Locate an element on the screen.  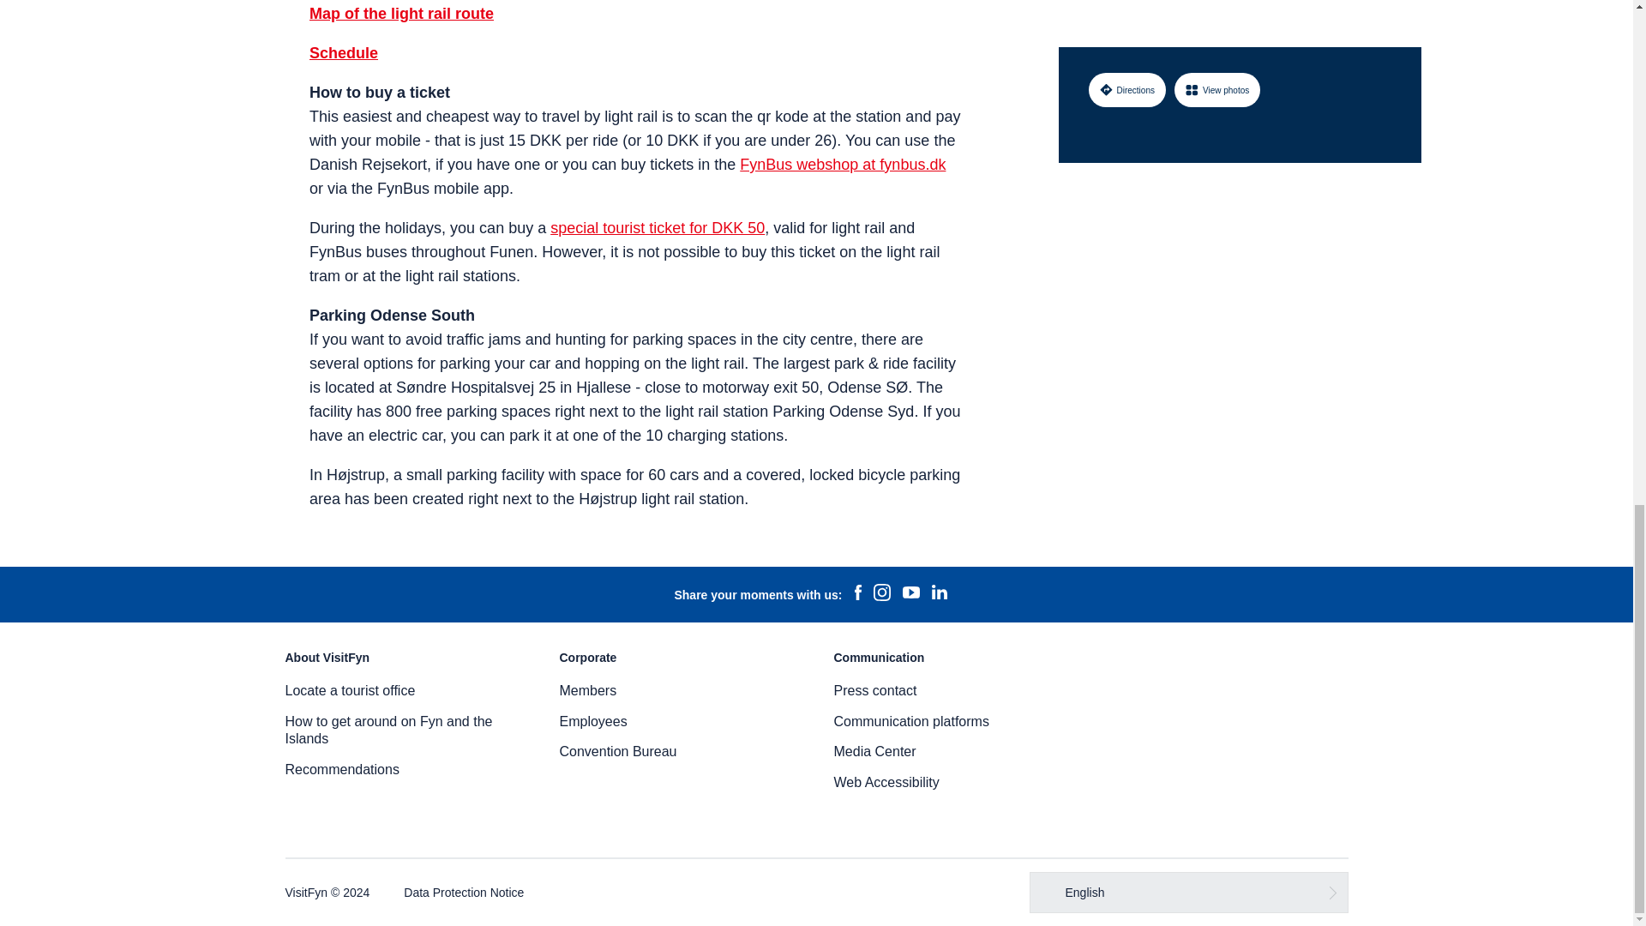
Communication platforms is located at coordinates (910, 720).